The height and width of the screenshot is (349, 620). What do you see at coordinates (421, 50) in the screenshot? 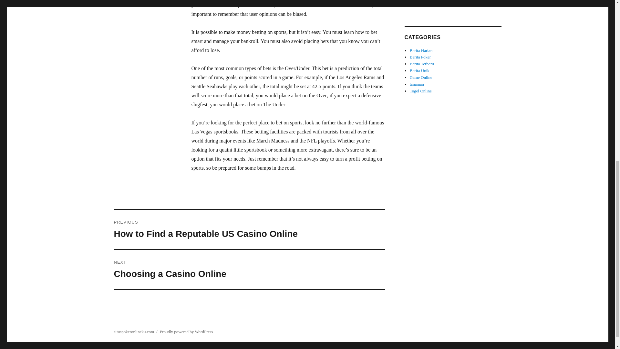
I see `Berita Harian` at bounding box center [421, 50].